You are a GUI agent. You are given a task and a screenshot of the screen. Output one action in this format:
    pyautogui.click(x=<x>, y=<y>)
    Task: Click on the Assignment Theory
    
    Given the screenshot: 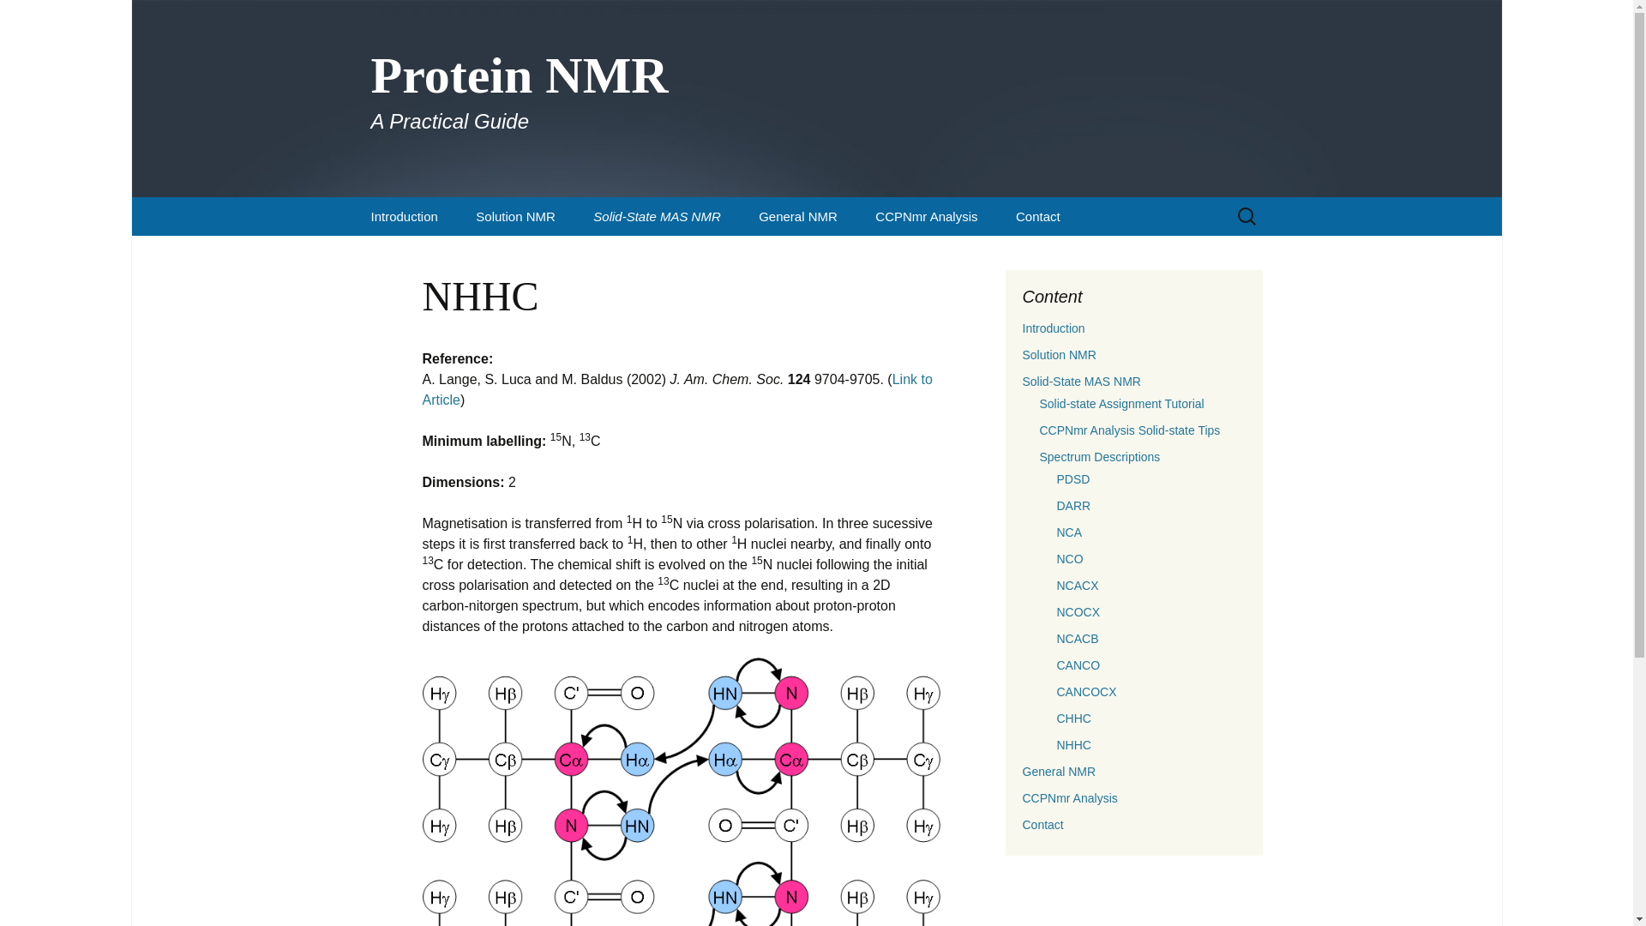 What is the action you would take?
    pyautogui.click(x=403, y=216)
    